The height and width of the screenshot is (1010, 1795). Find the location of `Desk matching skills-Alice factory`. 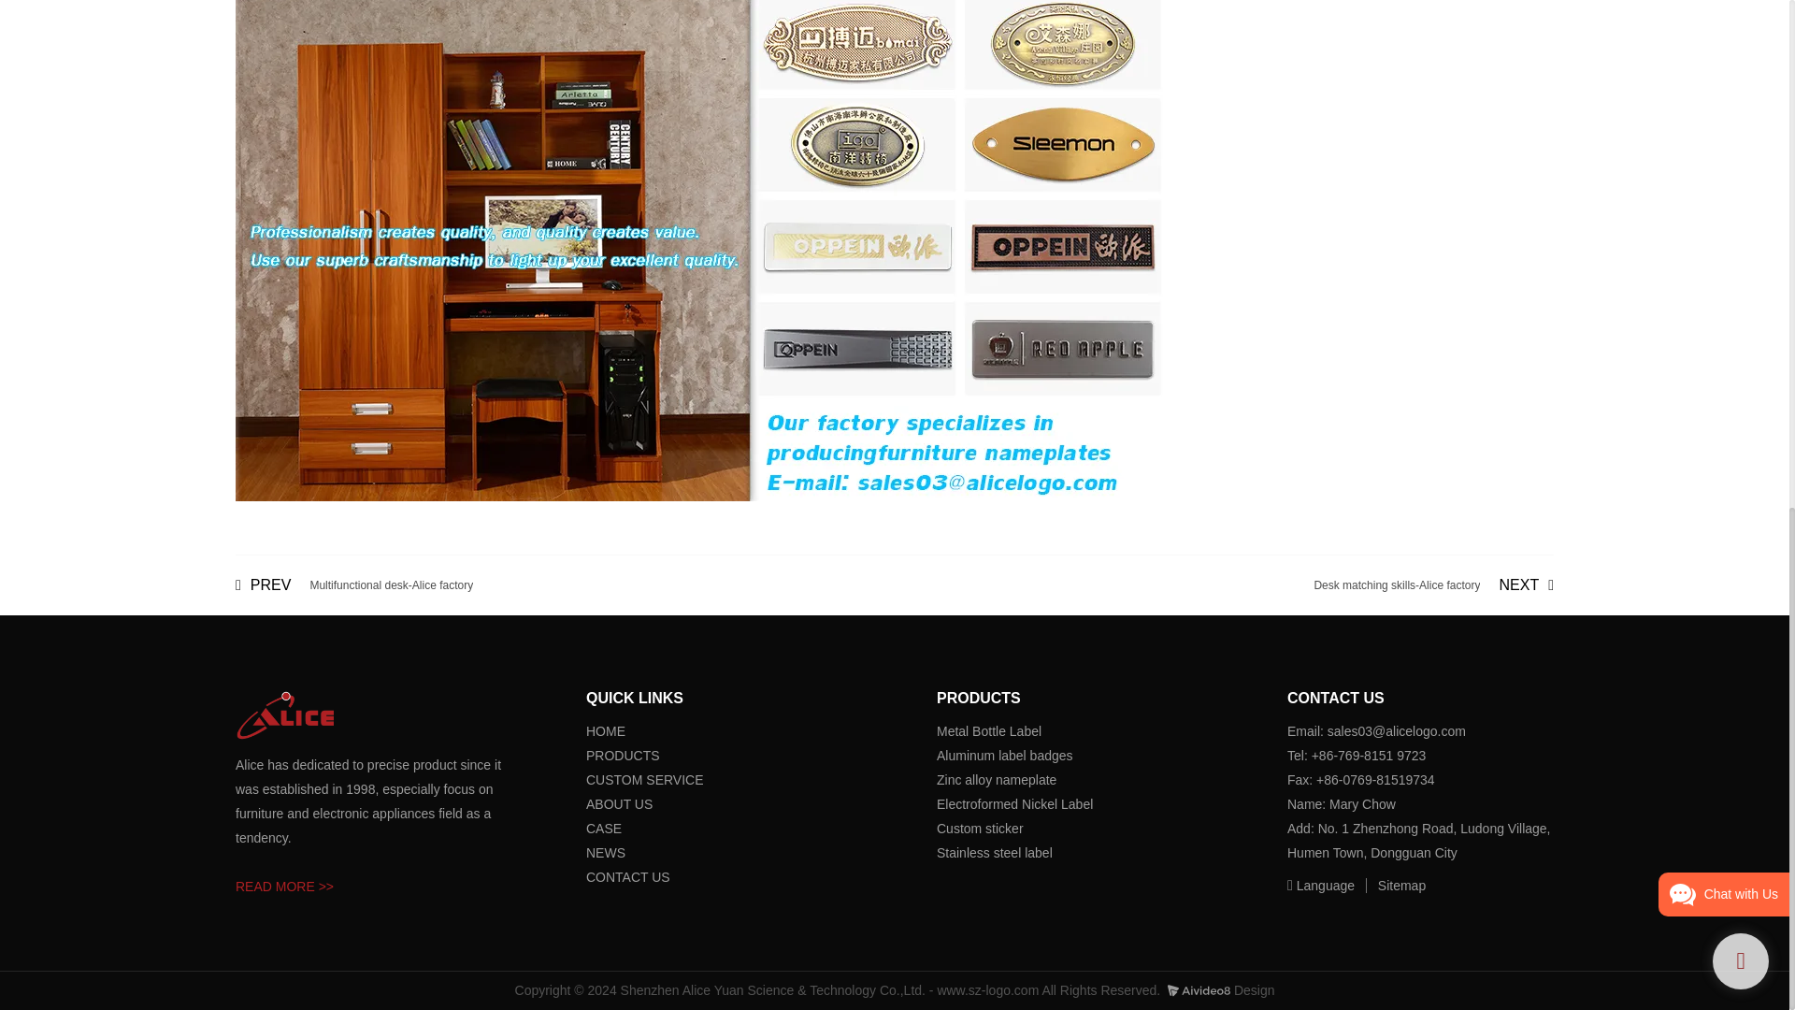

Desk matching skills-Alice factory is located at coordinates (1434, 585).